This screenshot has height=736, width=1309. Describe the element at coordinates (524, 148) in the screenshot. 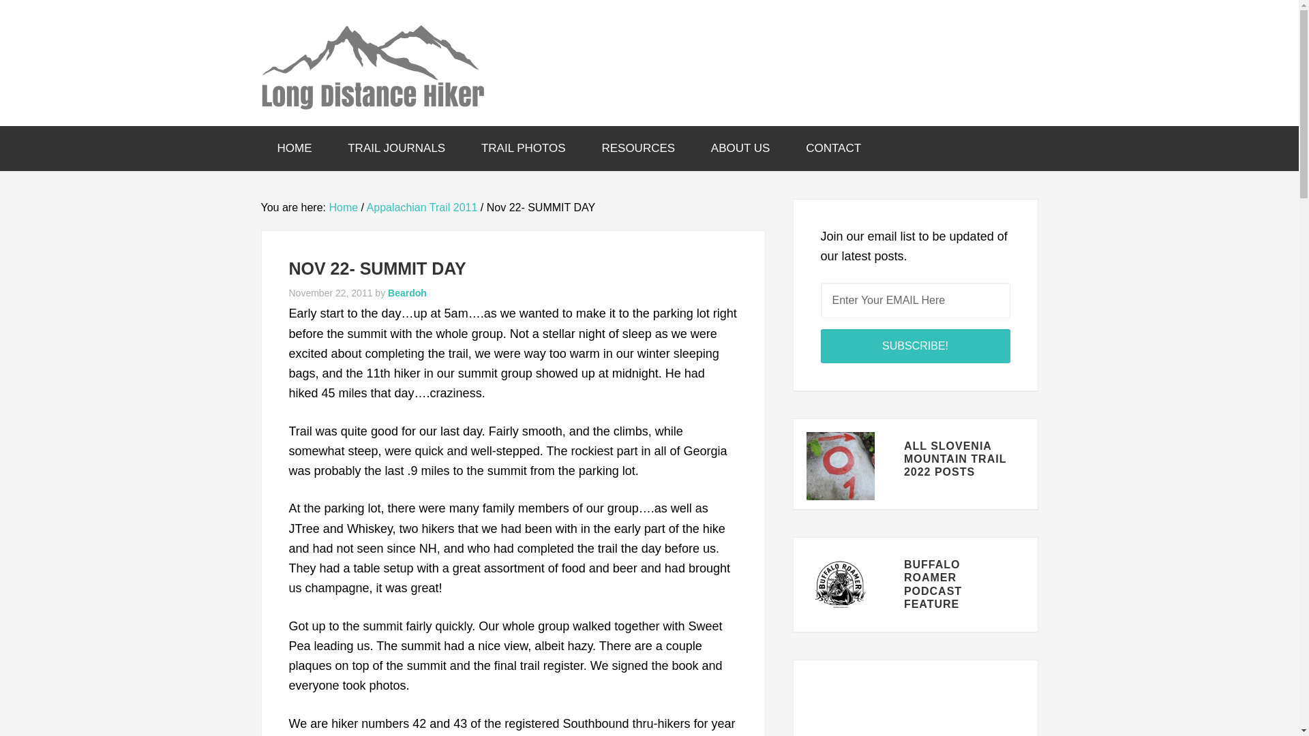

I see `TRAIL PHOTOS` at that location.